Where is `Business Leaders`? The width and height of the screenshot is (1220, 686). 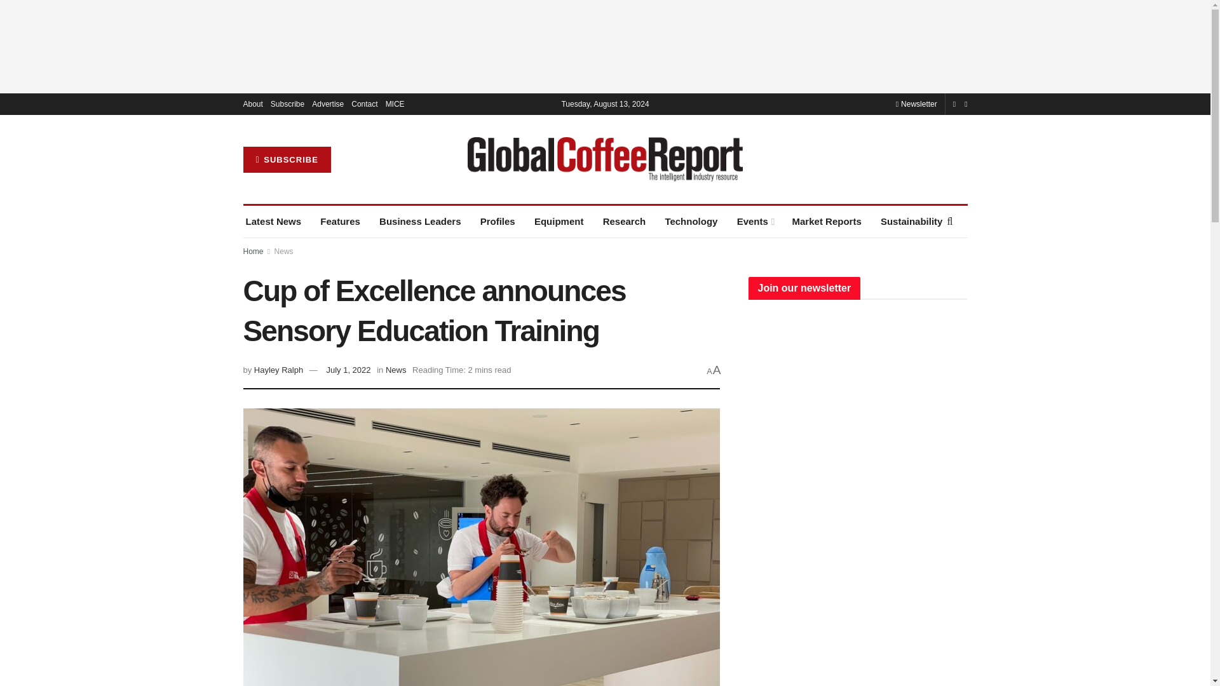 Business Leaders is located at coordinates (420, 221).